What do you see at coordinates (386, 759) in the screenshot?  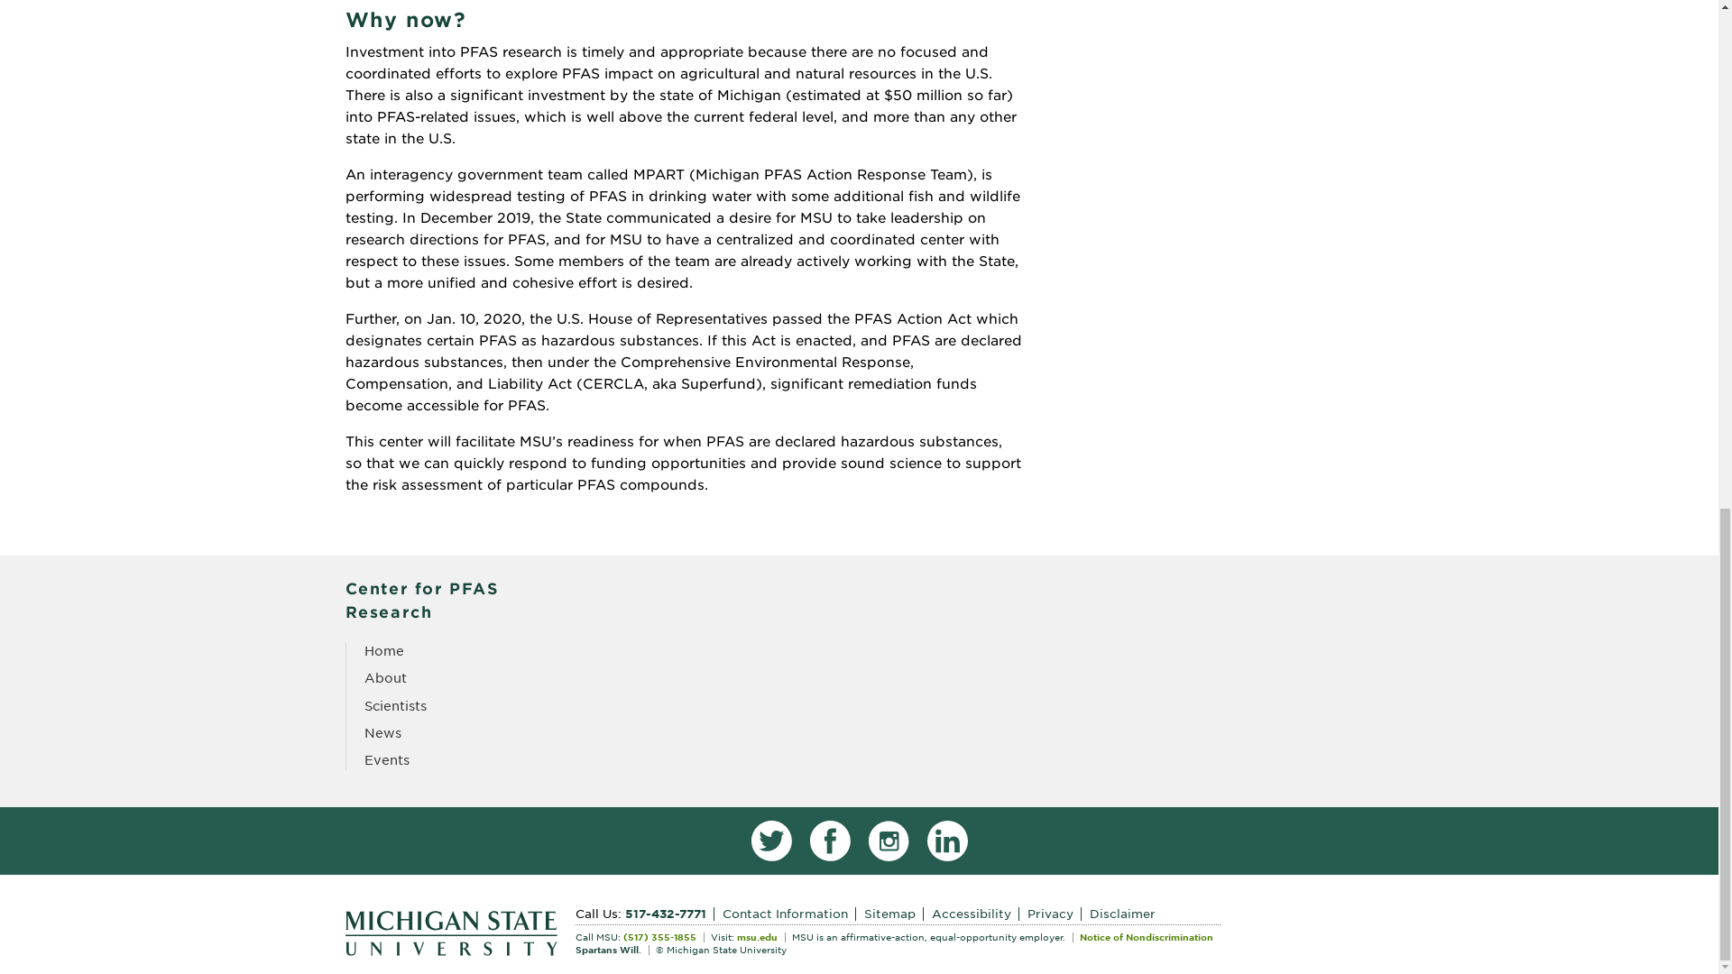 I see `Events` at bounding box center [386, 759].